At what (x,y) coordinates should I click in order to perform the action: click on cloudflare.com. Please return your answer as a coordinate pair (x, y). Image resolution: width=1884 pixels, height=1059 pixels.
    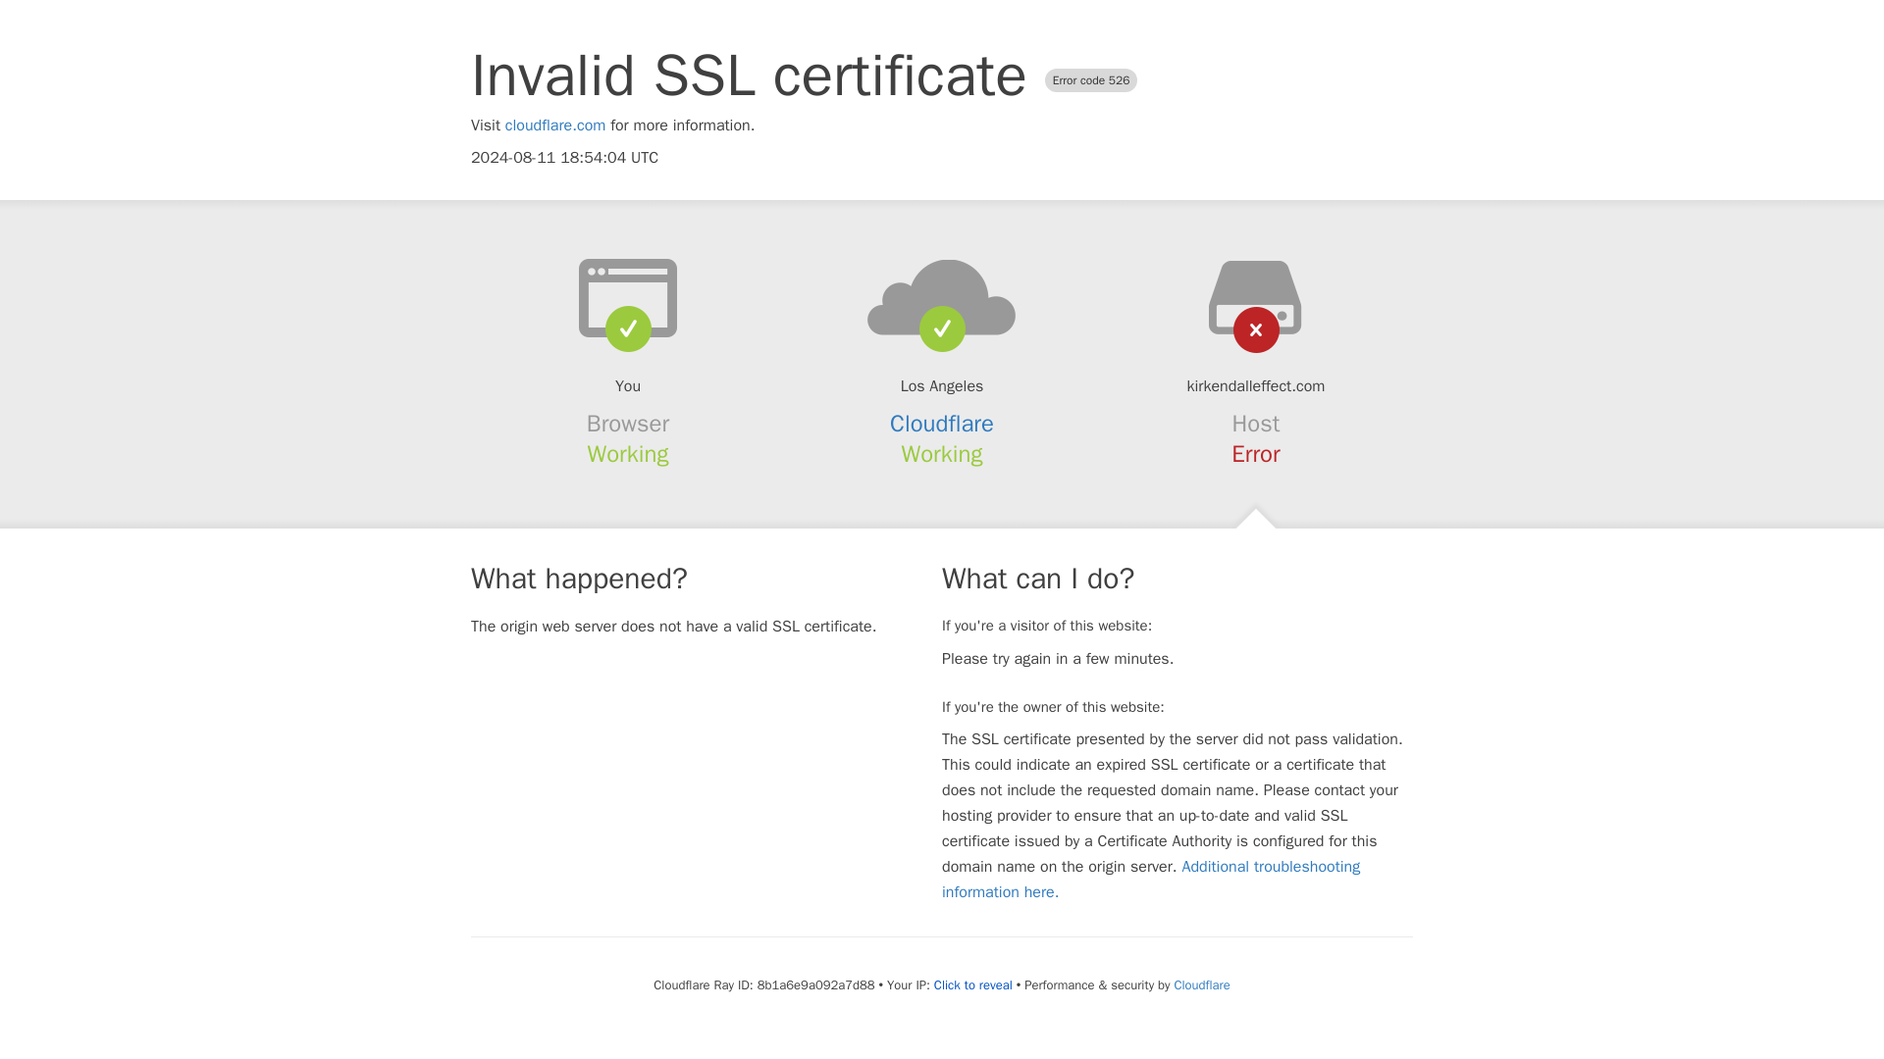
    Looking at the image, I should click on (555, 126).